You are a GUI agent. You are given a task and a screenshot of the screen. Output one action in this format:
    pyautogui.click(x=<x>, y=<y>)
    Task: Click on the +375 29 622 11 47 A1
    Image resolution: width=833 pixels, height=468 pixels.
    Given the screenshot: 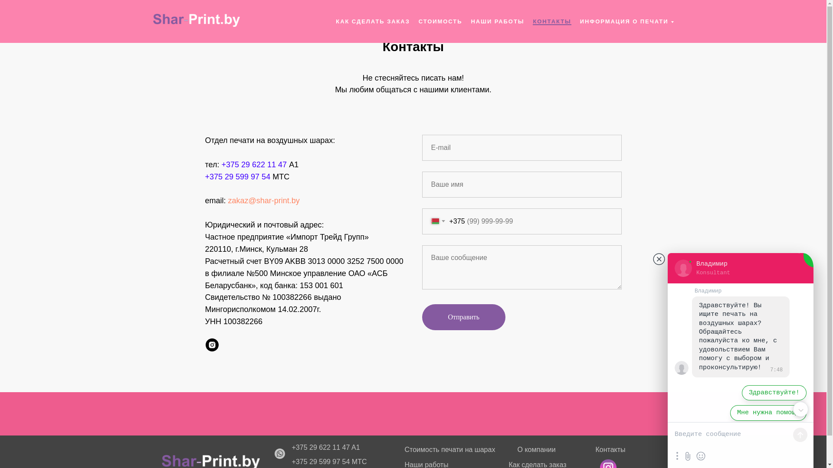 What is the action you would take?
    pyautogui.click(x=325, y=447)
    